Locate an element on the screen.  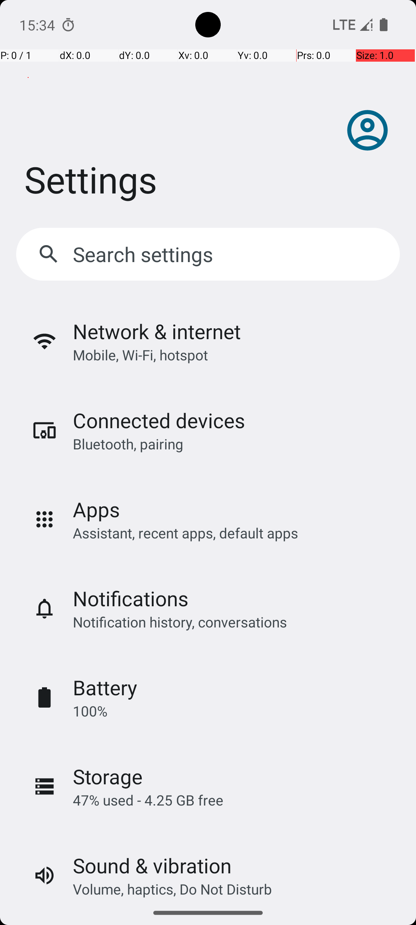
47% used - 4.25 GB free is located at coordinates (148, 800).